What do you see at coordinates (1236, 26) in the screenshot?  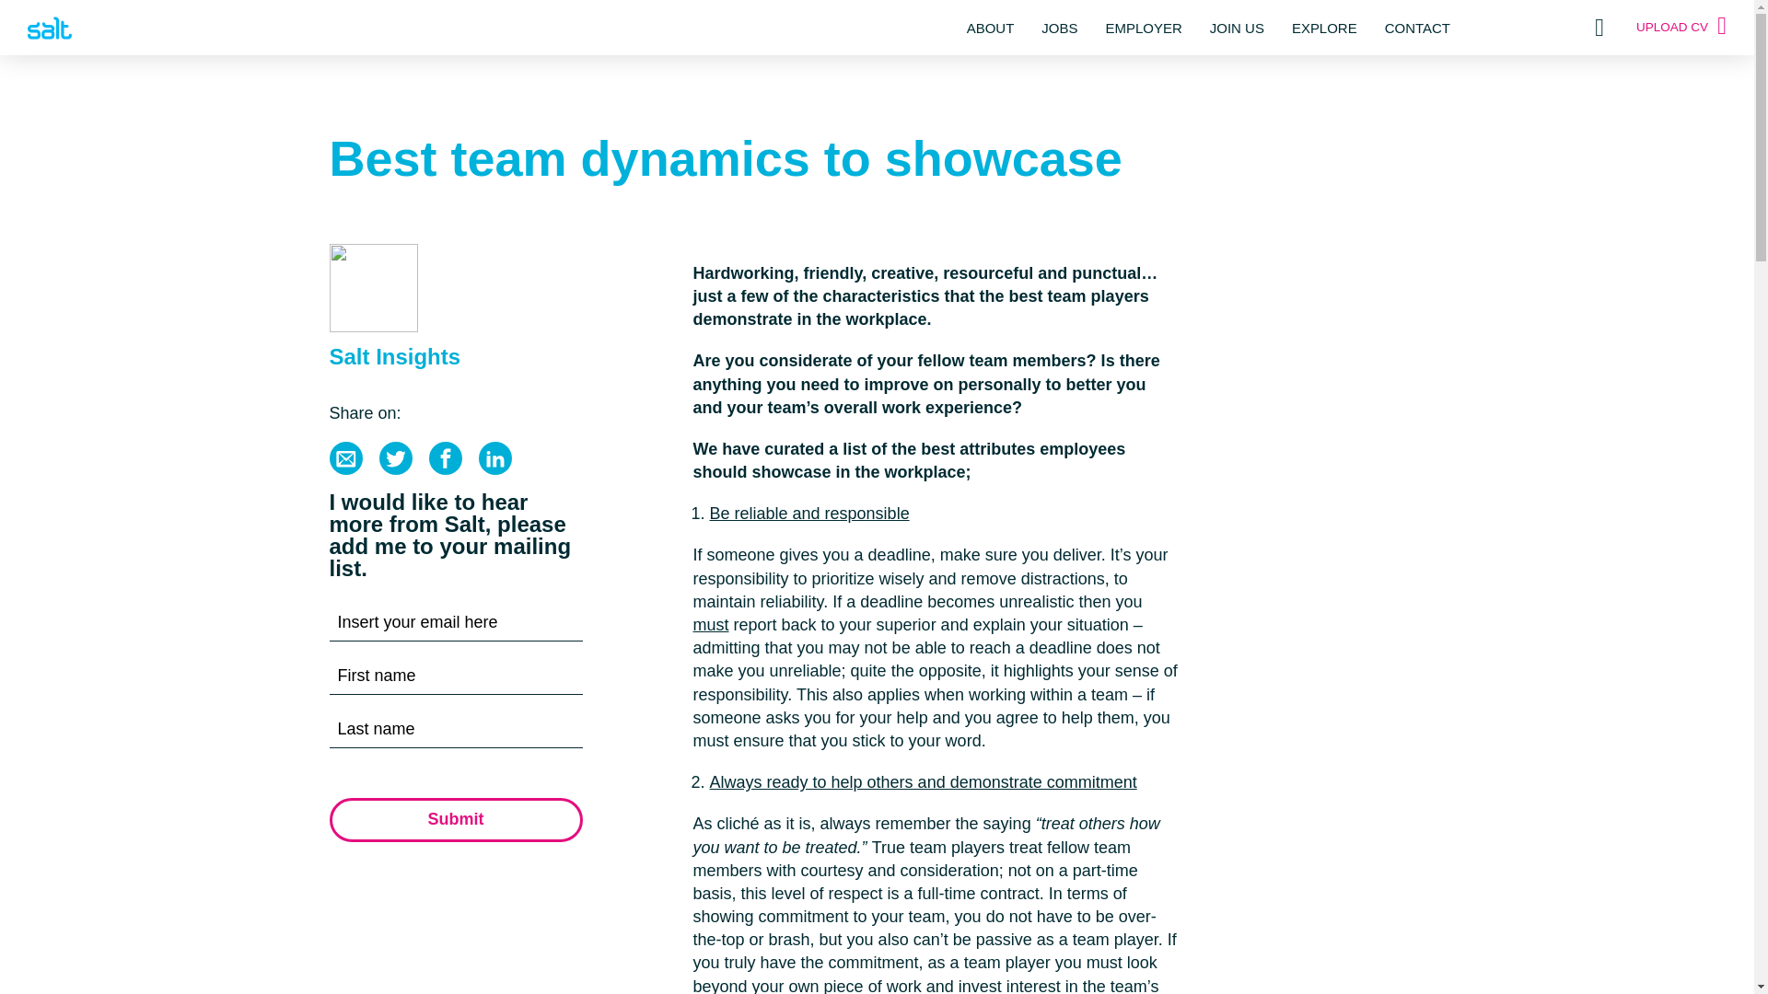 I see `JOIN US` at bounding box center [1236, 26].